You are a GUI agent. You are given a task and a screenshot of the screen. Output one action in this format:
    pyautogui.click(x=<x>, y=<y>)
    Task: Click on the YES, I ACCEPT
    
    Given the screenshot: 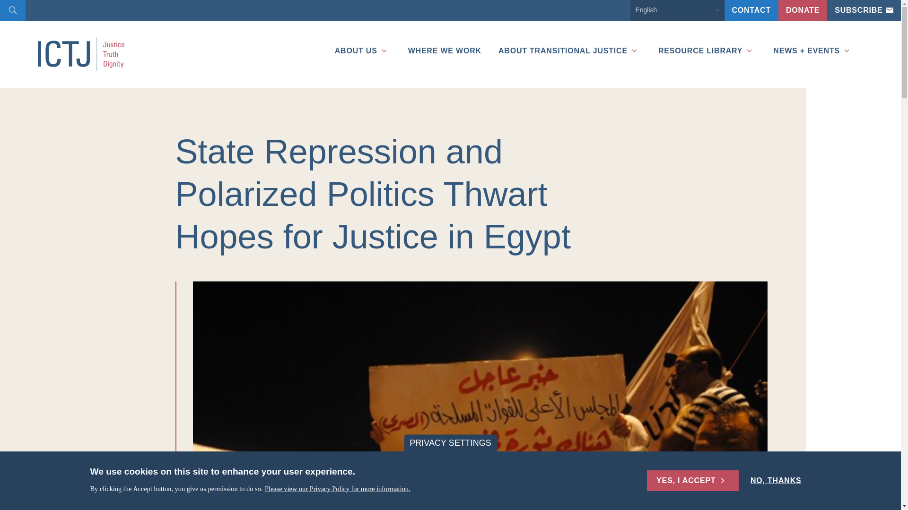 What is the action you would take?
    pyautogui.click(x=692, y=481)
    